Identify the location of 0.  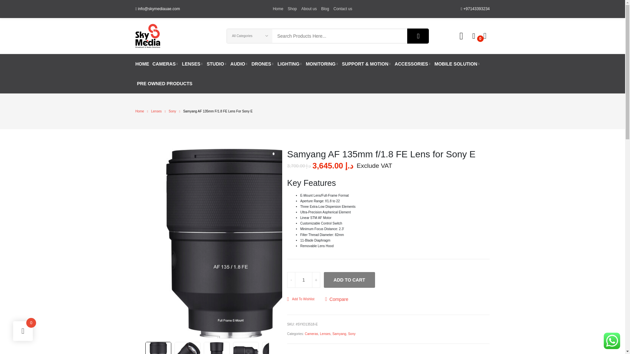
(474, 36).